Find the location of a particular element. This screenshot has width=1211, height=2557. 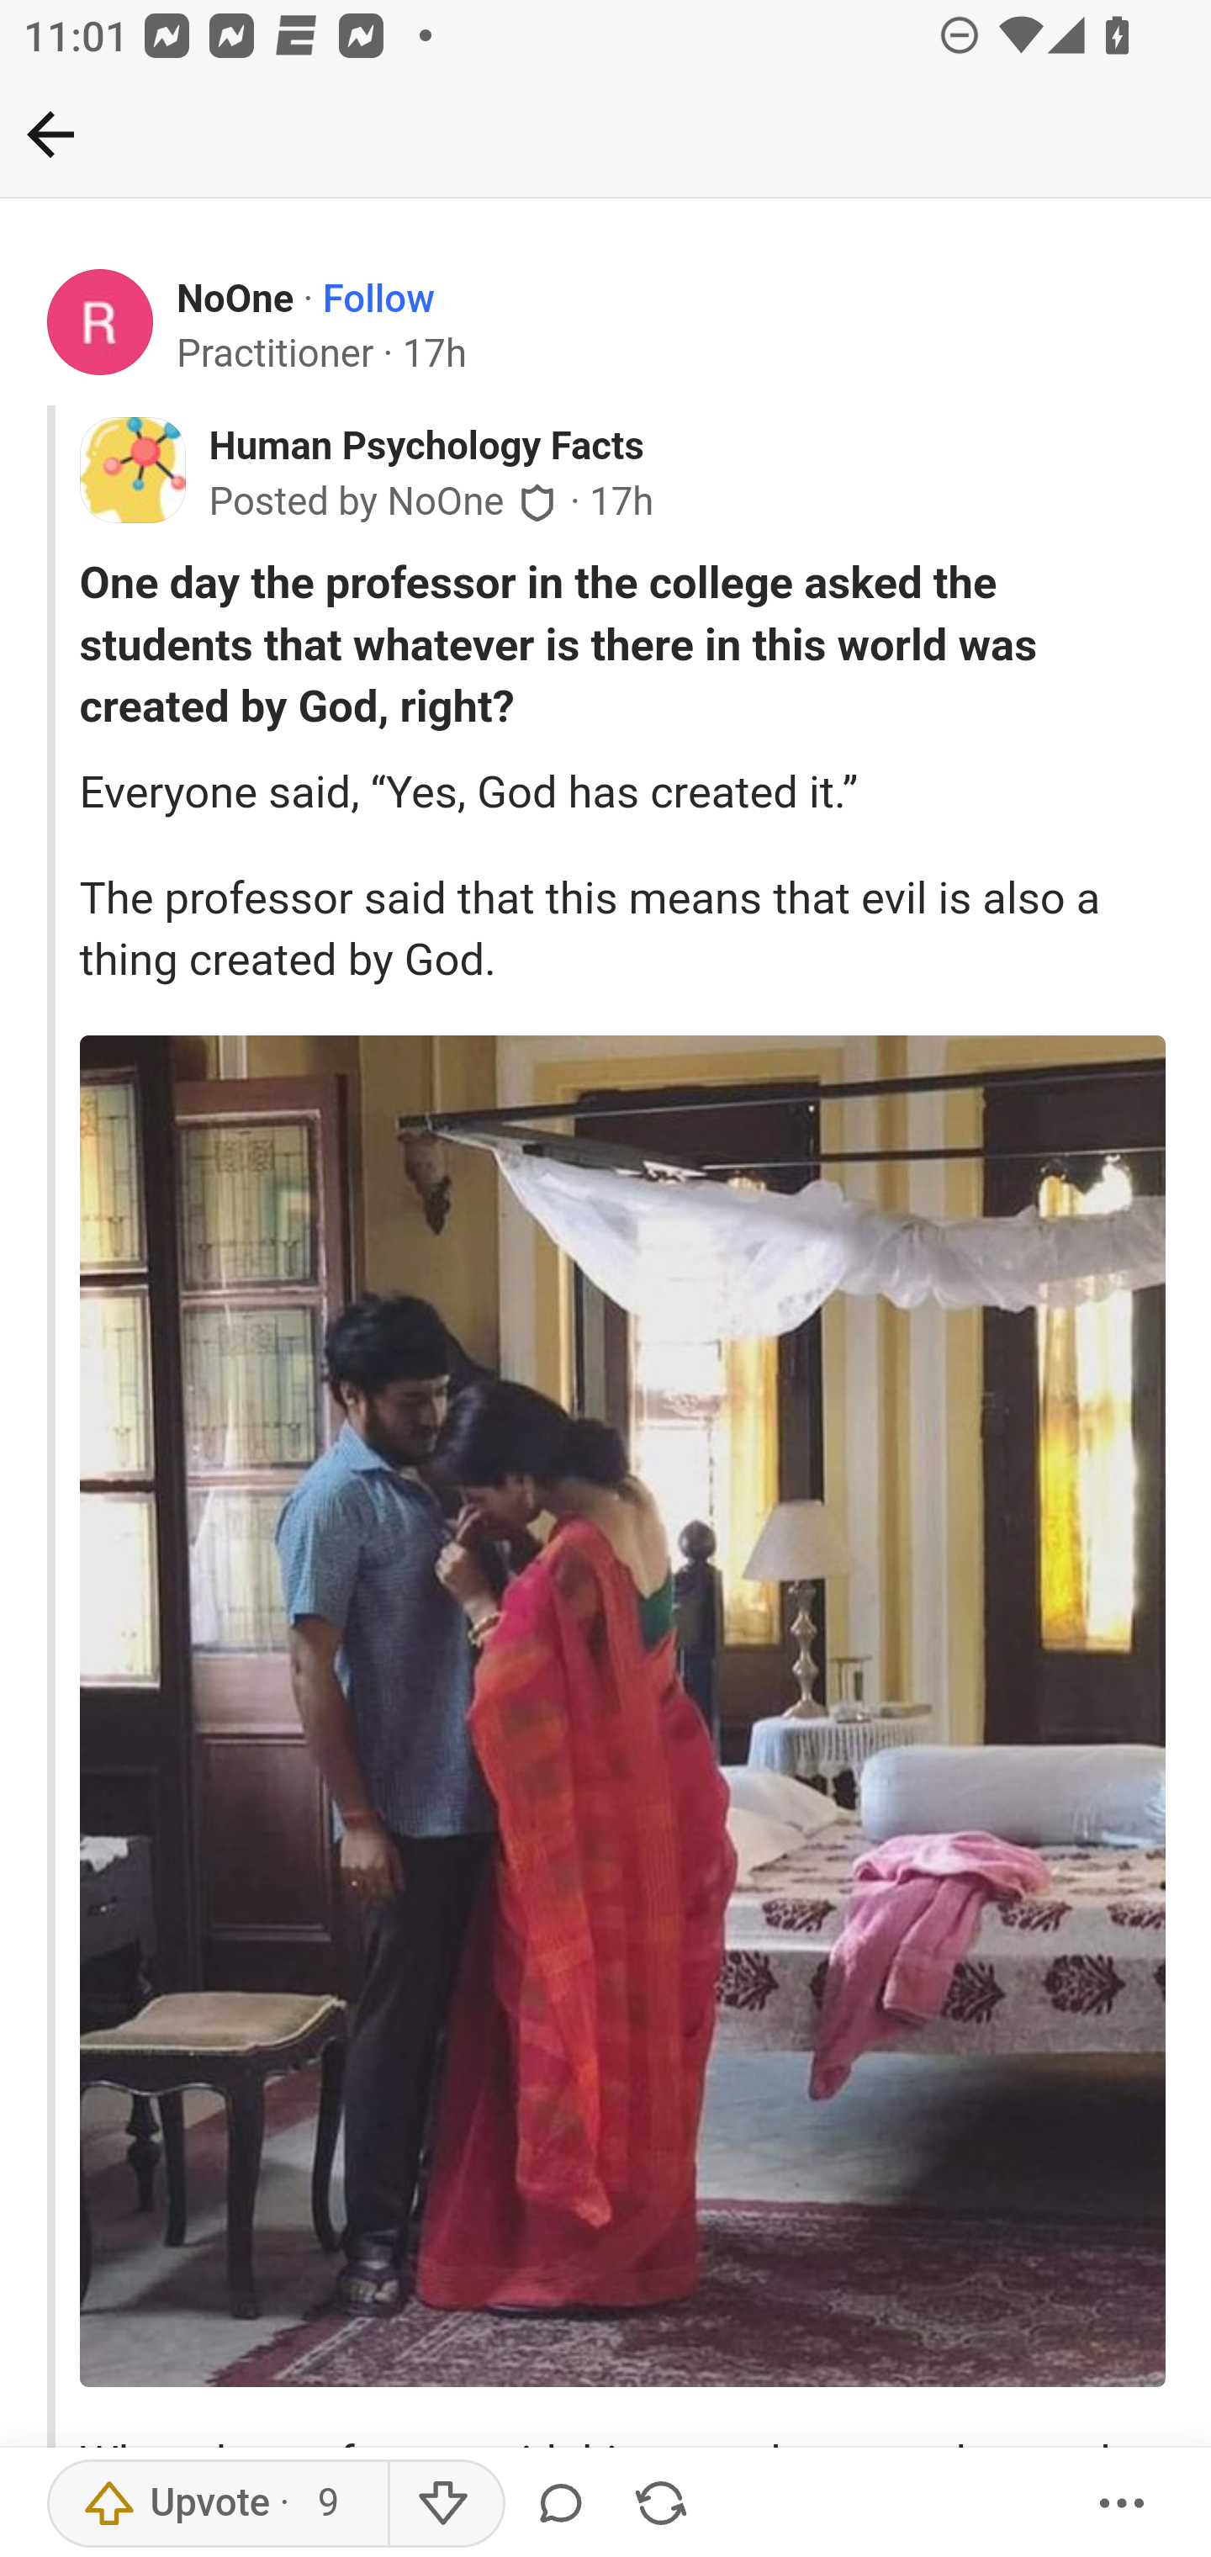

Human Psychology Facts is located at coordinates (425, 447).